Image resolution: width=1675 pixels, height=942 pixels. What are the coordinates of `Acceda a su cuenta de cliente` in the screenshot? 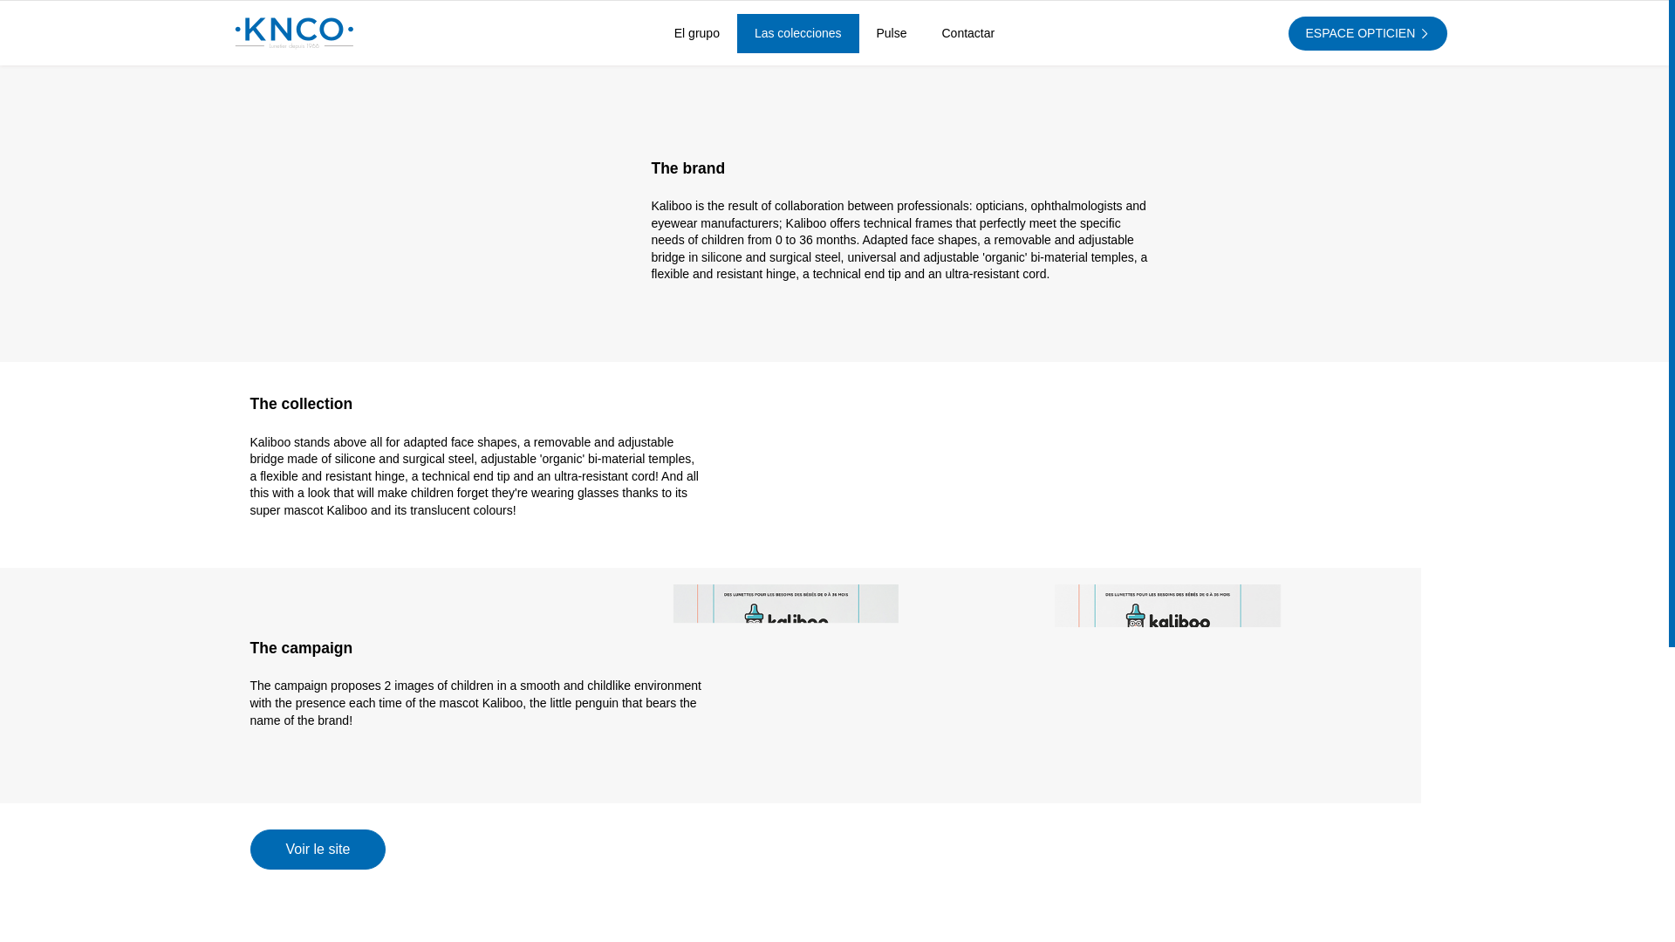 It's located at (1367, 34).